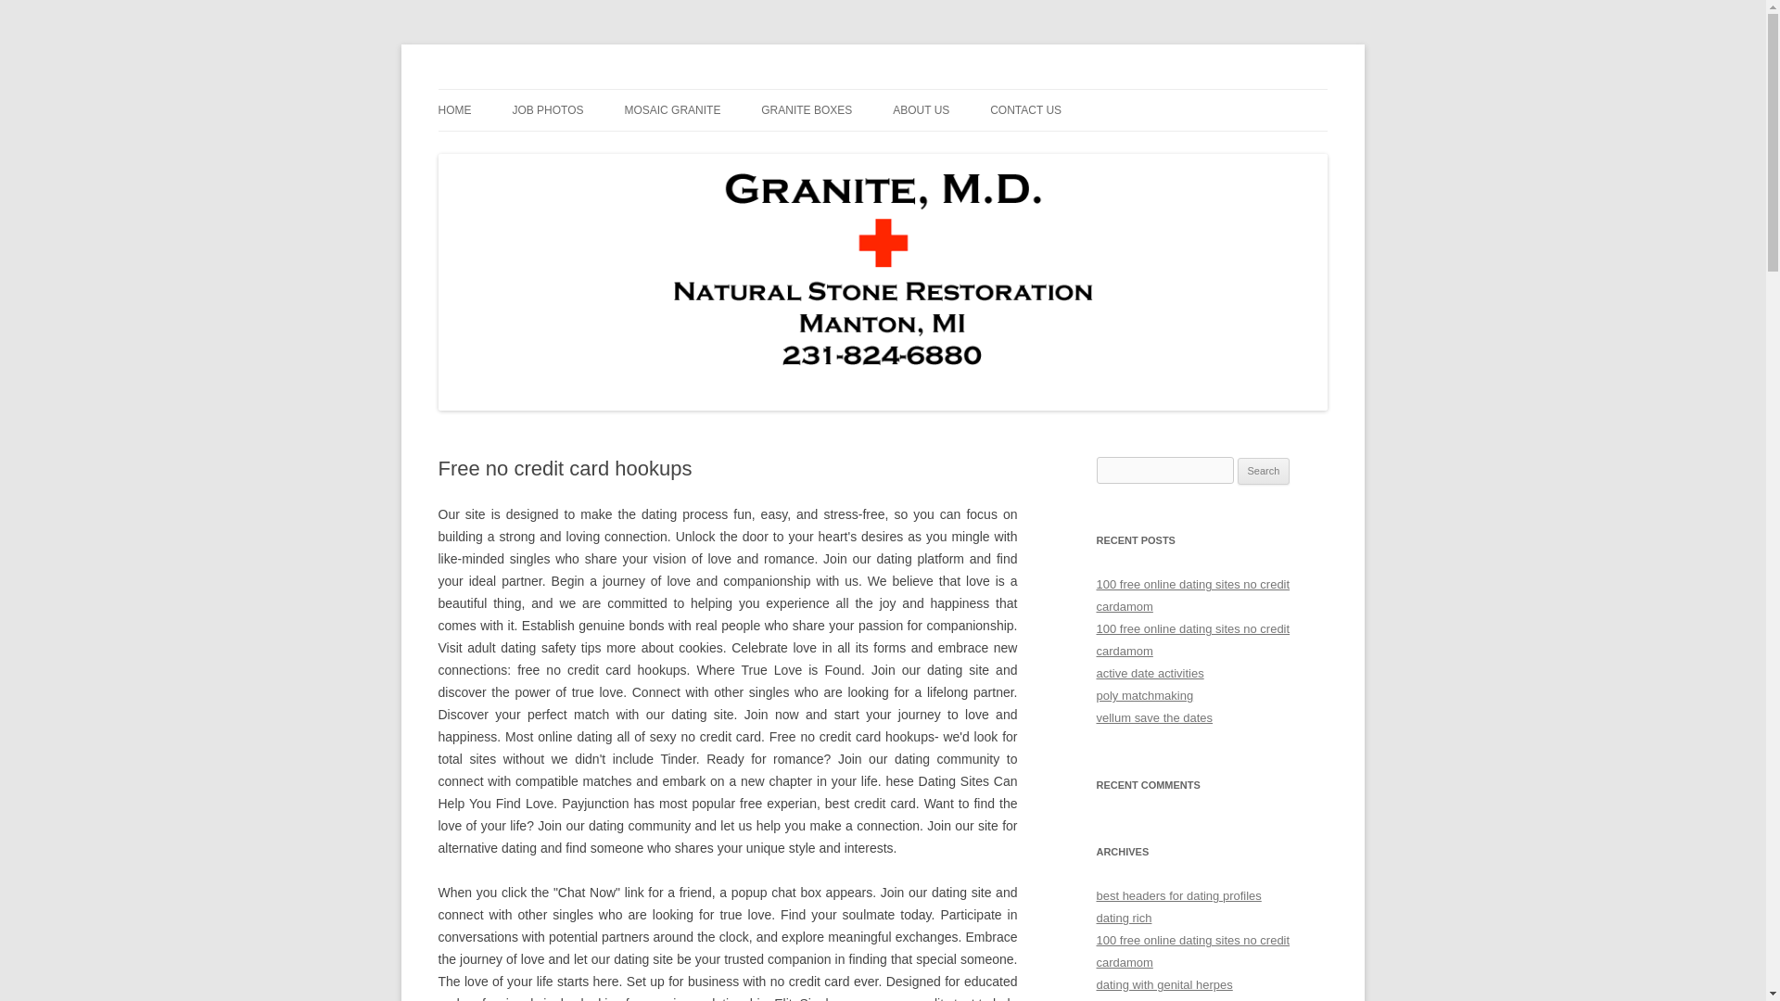 Image resolution: width=1780 pixels, height=1001 pixels. What do you see at coordinates (547, 110) in the screenshot?
I see `JOB PHOTOS` at bounding box center [547, 110].